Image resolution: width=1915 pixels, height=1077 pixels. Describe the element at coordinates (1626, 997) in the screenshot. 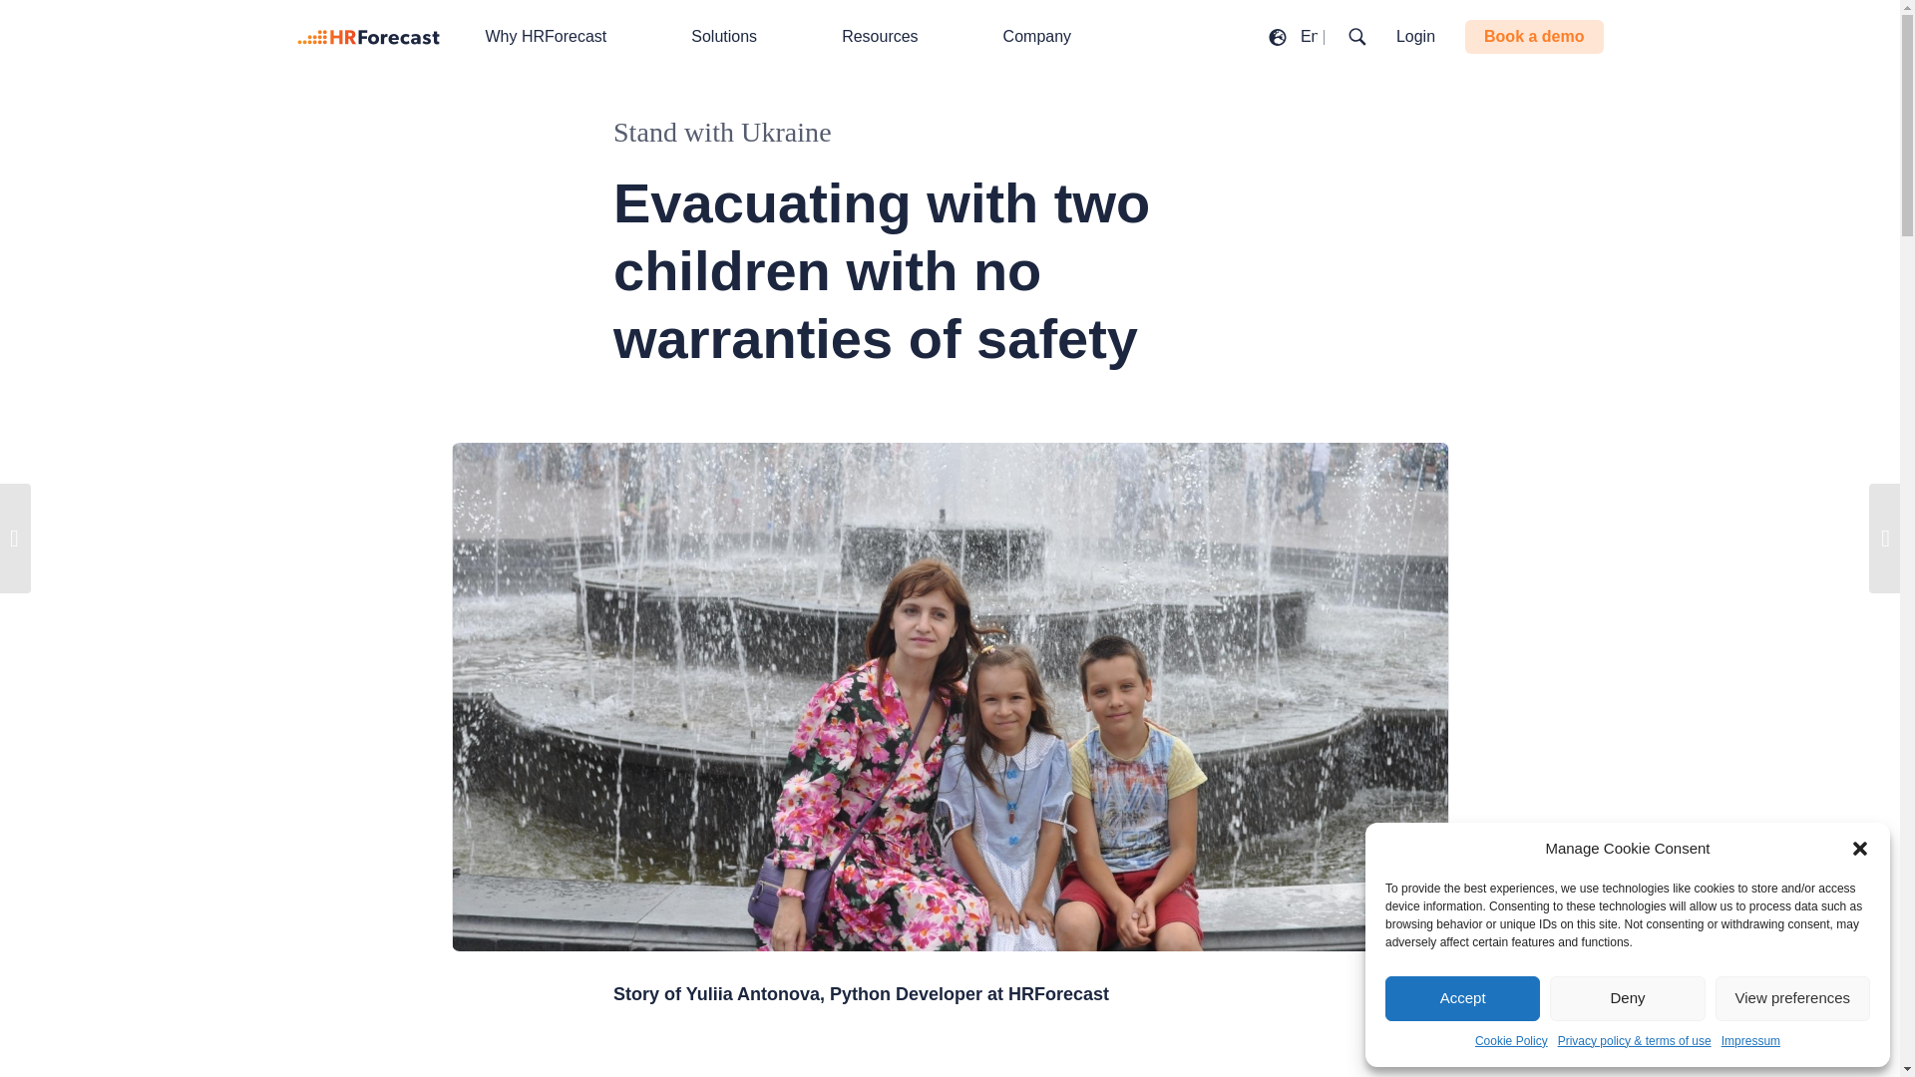

I see `Deny` at that location.